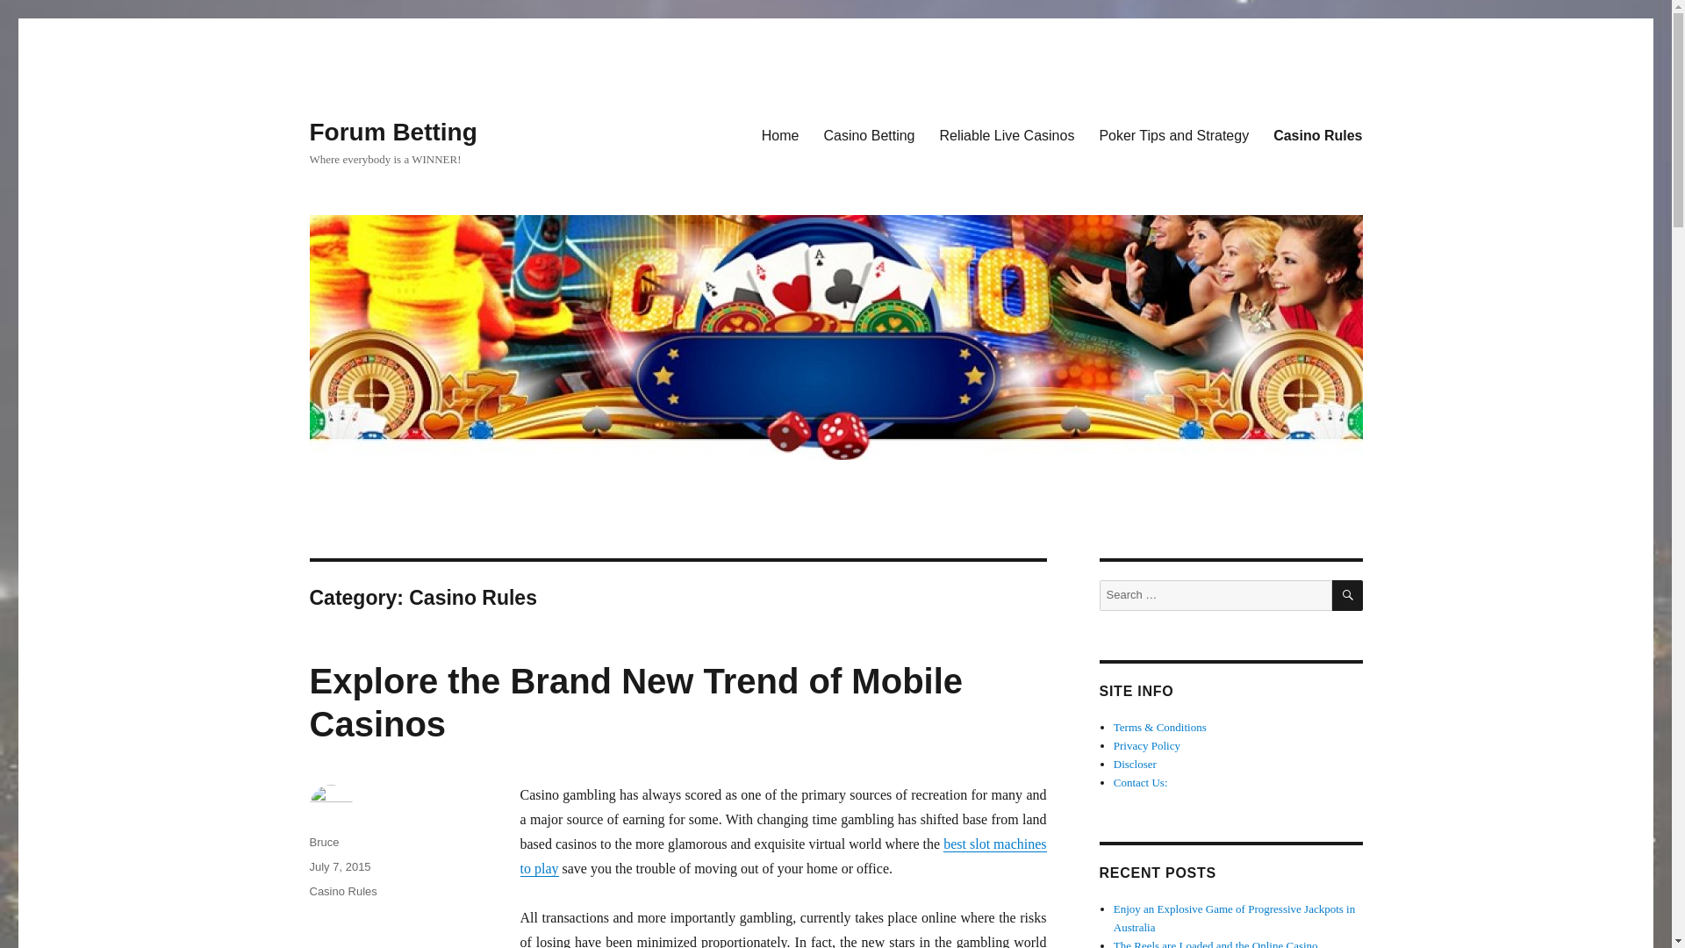 This screenshot has width=1685, height=948. What do you see at coordinates (1007, 134) in the screenshot?
I see `Reliable Live Casinos` at bounding box center [1007, 134].